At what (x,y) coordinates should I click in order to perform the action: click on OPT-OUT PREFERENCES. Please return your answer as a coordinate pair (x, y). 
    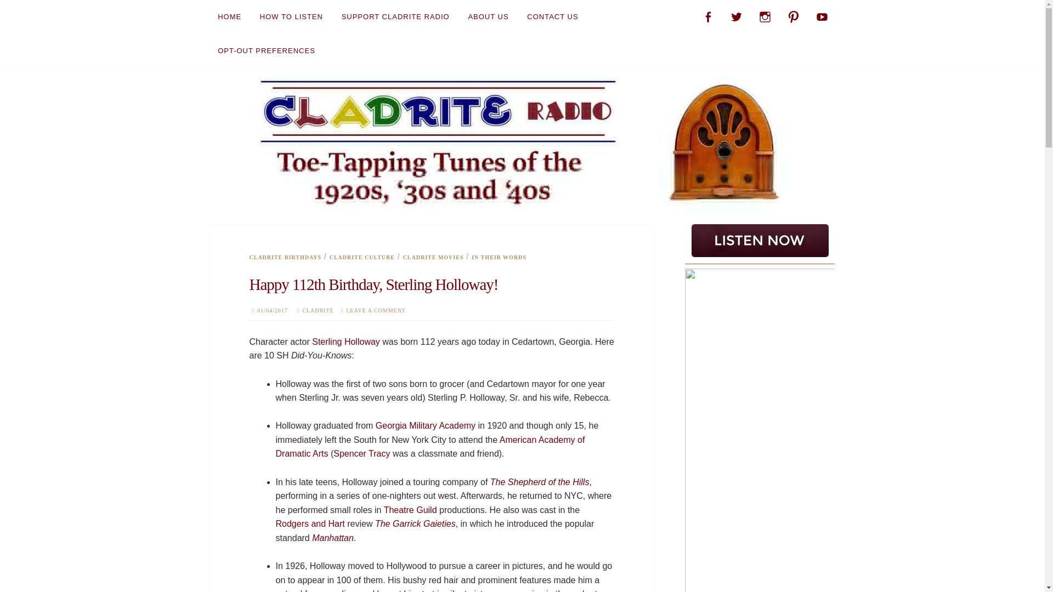
    Looking at the image, I should click on (267, 50).